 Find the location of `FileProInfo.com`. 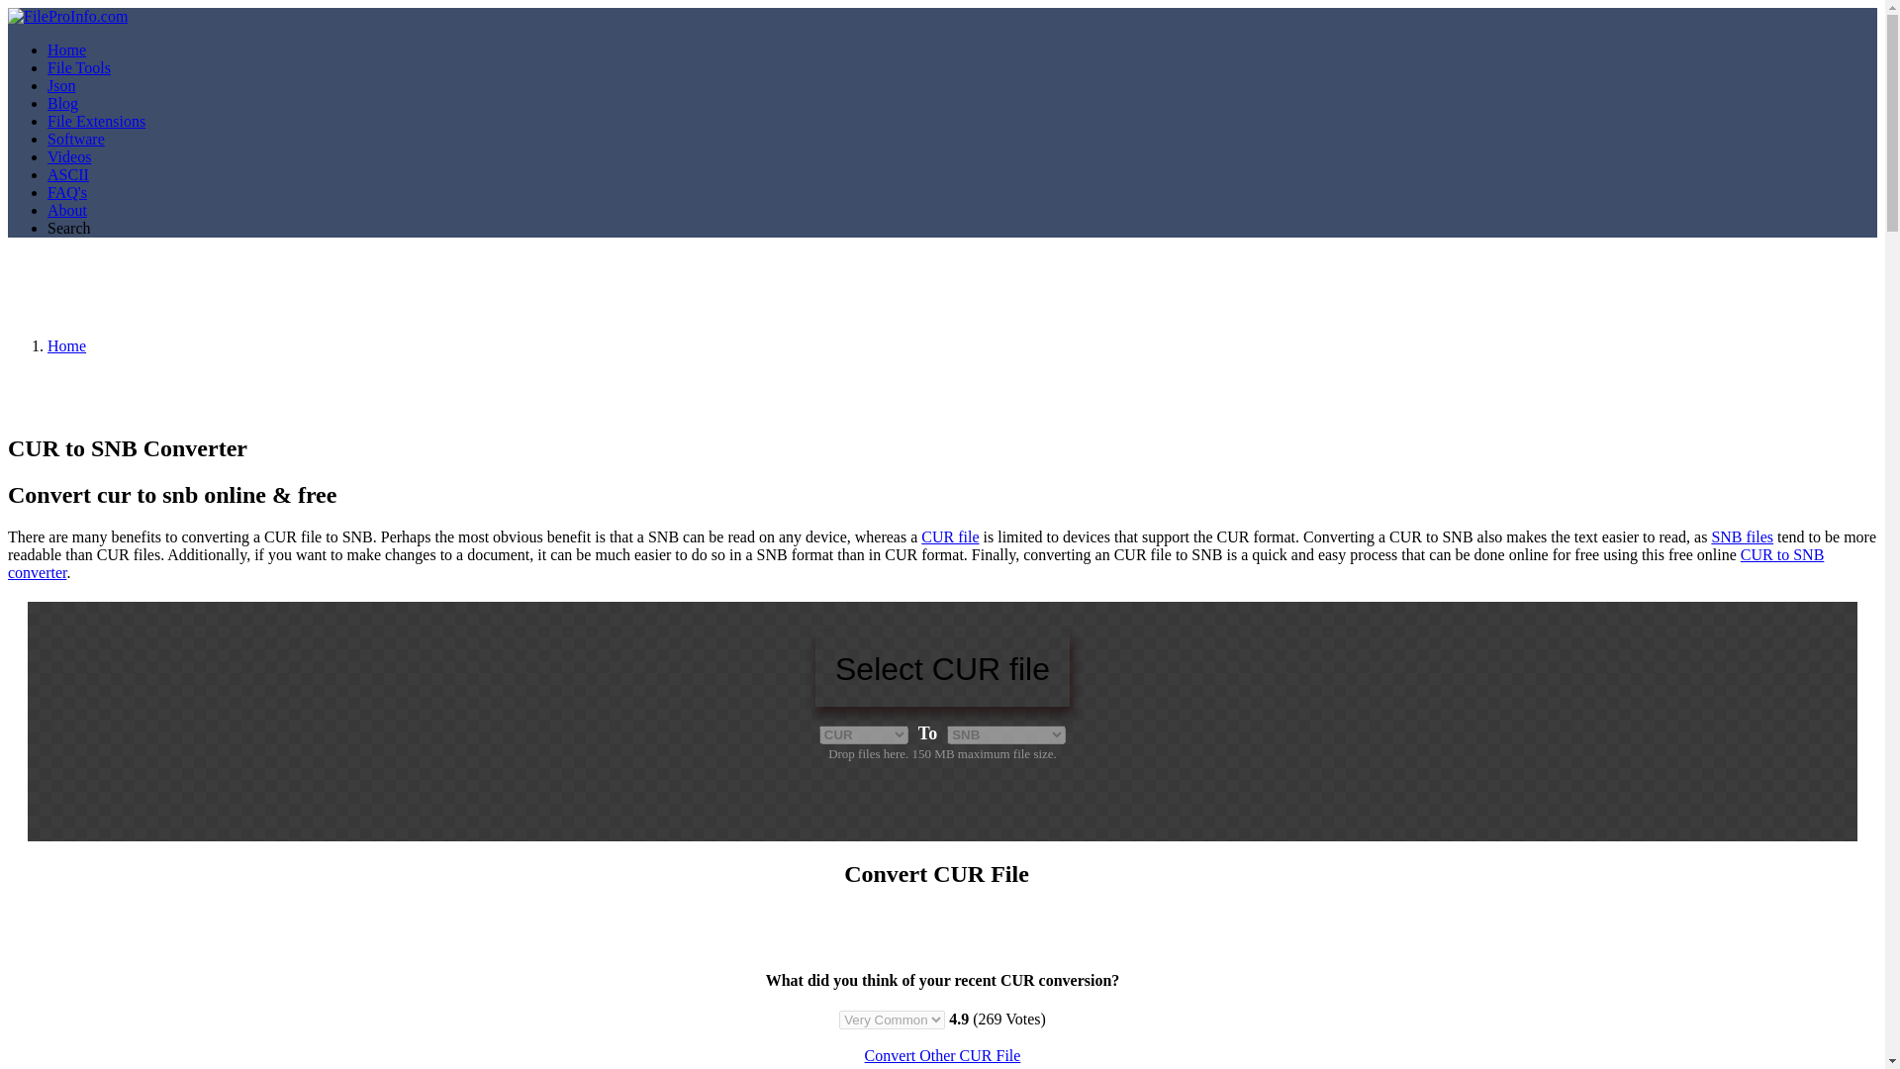

FileProInfo.com is located at coordinates (67, 16).